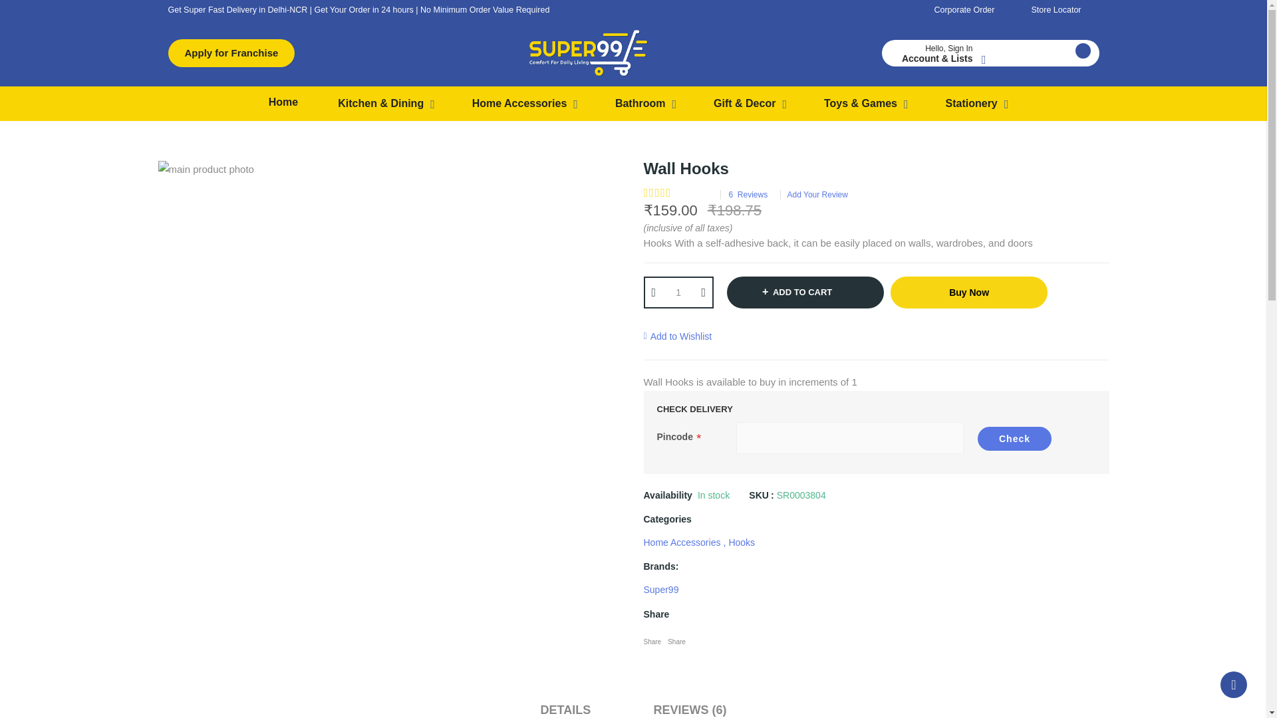 The height and width of the screenshot is (718, 1277). What do you see at coordinates (661, 589) in the screenshot?
I see `Super99` at bounding box center [661, 589].